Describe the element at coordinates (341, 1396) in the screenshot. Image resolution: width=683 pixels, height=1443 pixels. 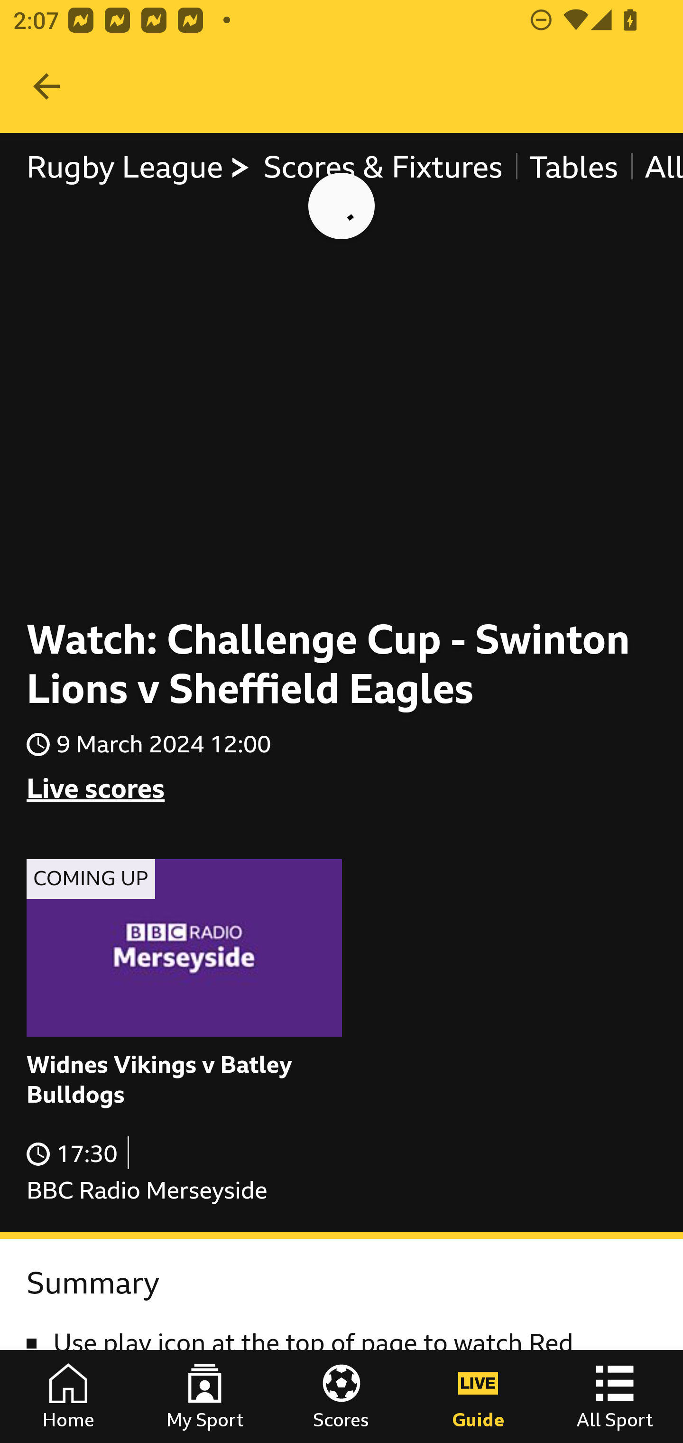
I see `Scores` at that location.